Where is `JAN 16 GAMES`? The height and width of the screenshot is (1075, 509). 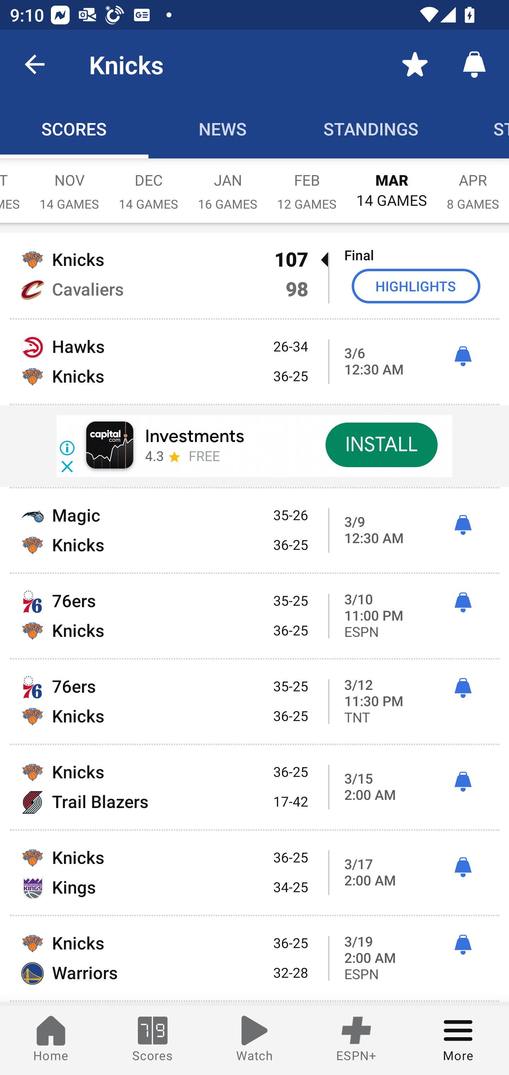
JAN 16 GAMES is located at coordinates (228, 184).